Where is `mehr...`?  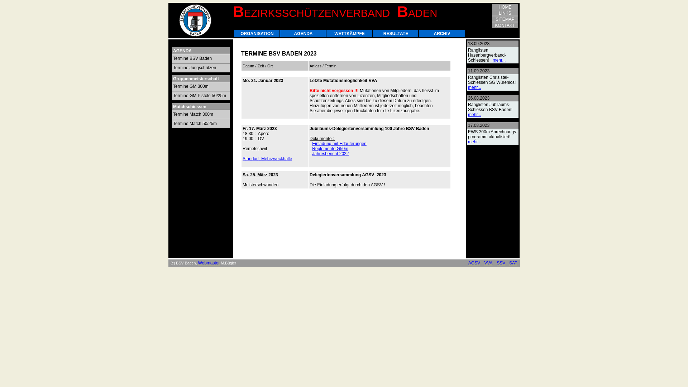
mehr... is located at coordinates (474, 142).